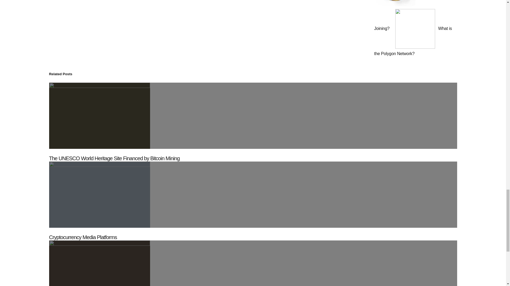 This screenshot has width=510, height=286. What do you see at coordinates (83, 237) in the screenshot?
I see `Cryptocurrency Media Platforms` at bounding box center [83, 237].